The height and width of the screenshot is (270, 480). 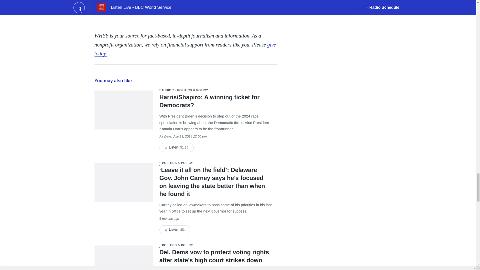 What do you see at coordinates (138, 11) in the screenshot?
I see `Email` at bounding box center [138, 11].